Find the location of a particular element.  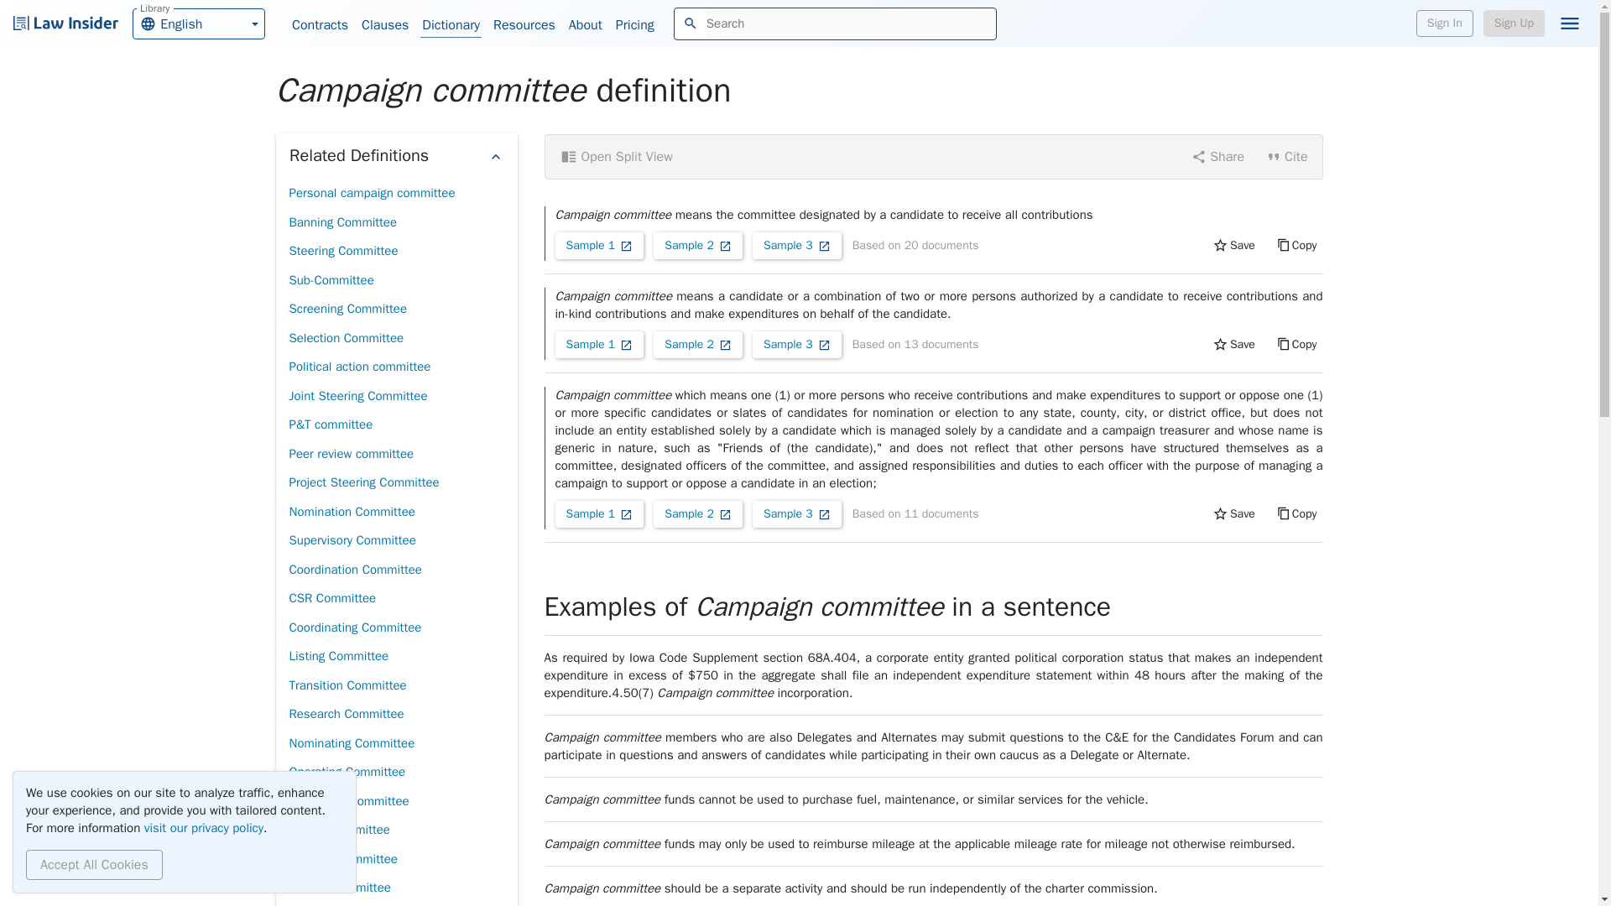

Sign In is located at coordinates (346, 338).